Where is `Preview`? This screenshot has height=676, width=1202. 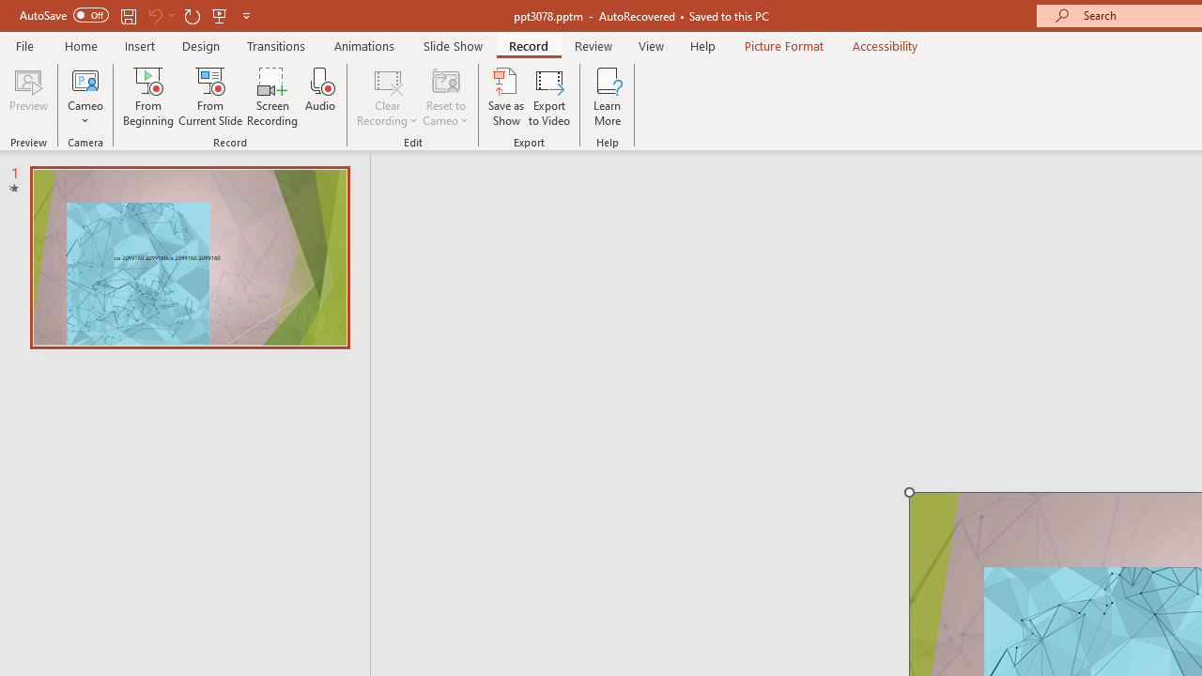 Preview is located at coordinates (28, 96).